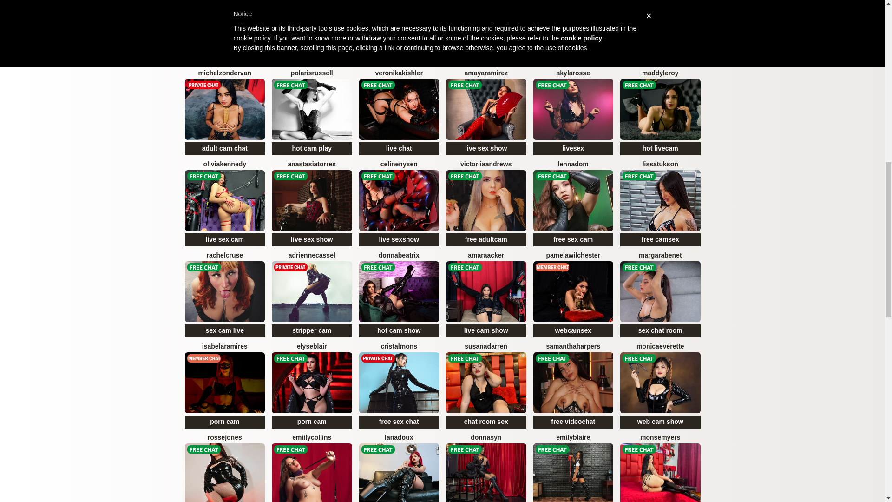 The width and height of the screenshot is (892, 502). Describe the element at coordinates (312, 114) in the screenshot. I see `PolarisRussell` at that location.